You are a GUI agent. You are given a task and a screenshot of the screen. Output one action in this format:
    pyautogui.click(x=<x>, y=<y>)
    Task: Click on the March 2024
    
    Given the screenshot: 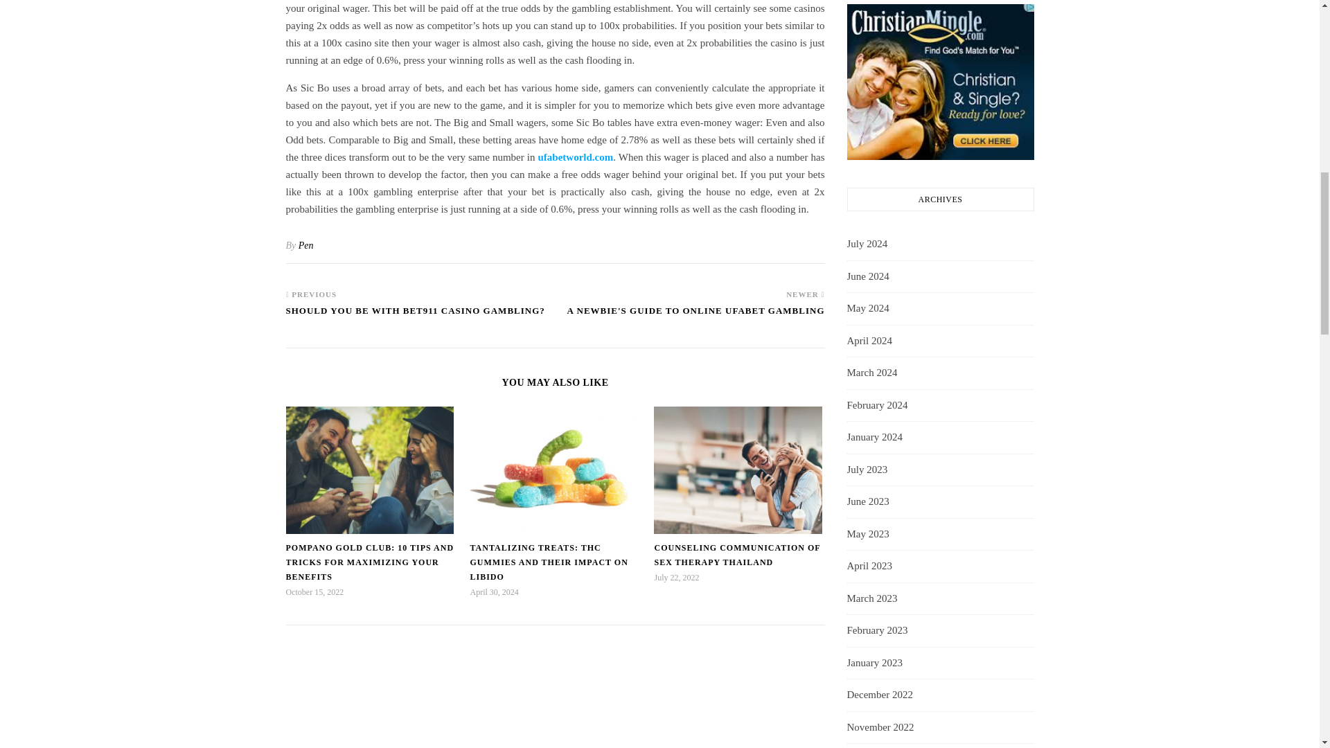 What is the action you would take?
    pyautogui.click(x=871, y=373)
    